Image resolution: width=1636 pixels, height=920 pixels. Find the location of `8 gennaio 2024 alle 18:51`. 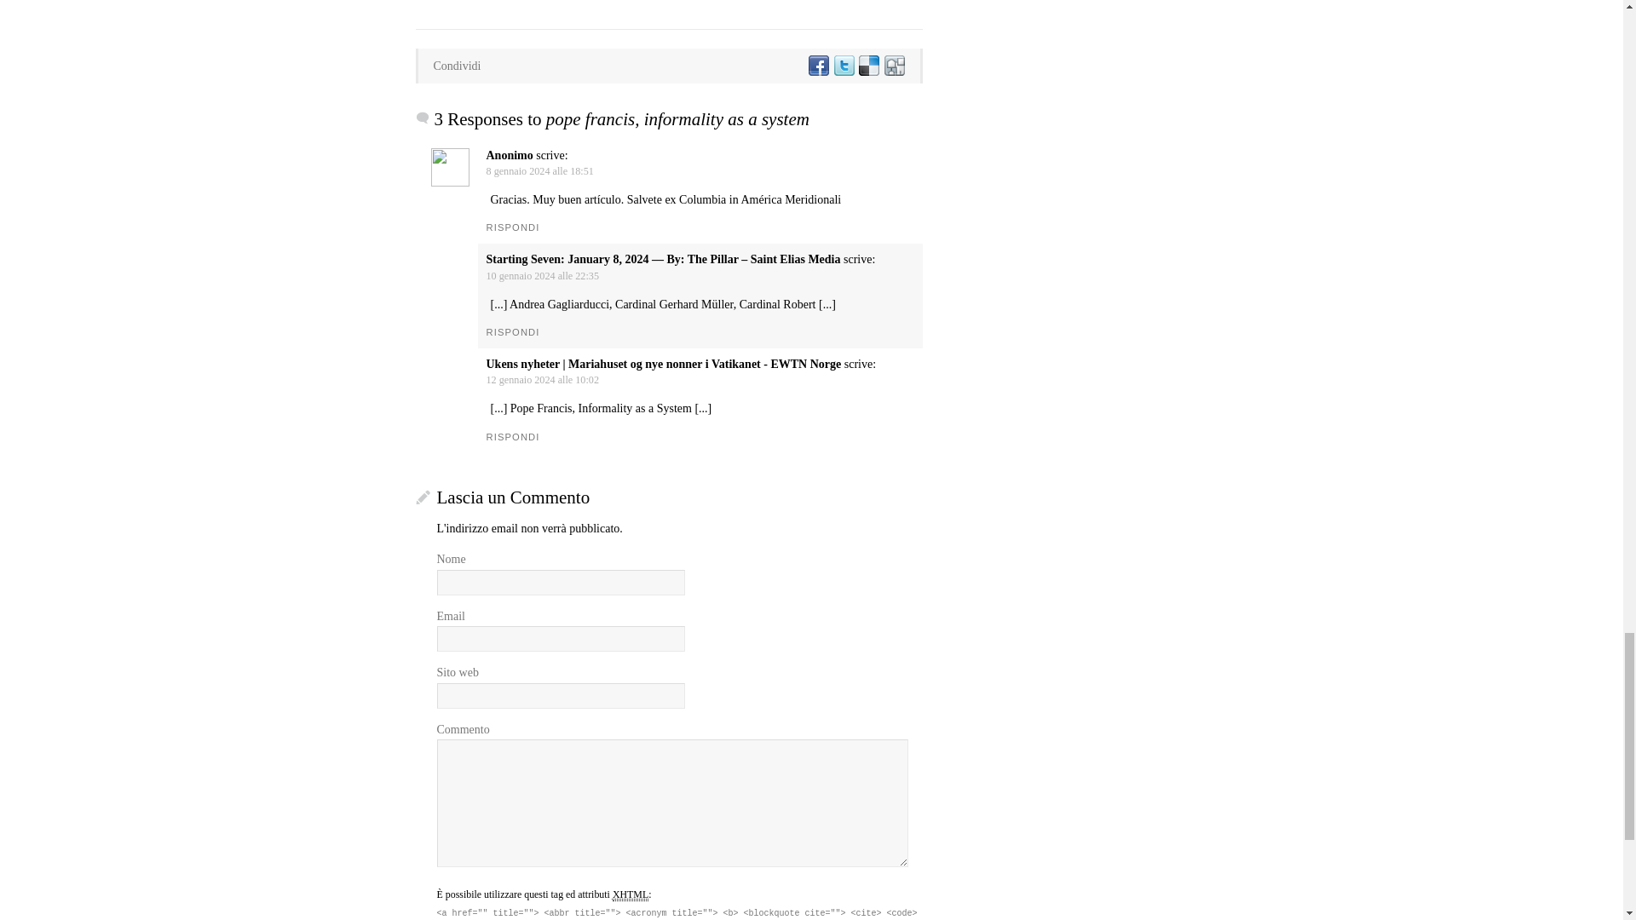

8 gennaio 2024 alle 18:51 is located at coordinates (539, 171).